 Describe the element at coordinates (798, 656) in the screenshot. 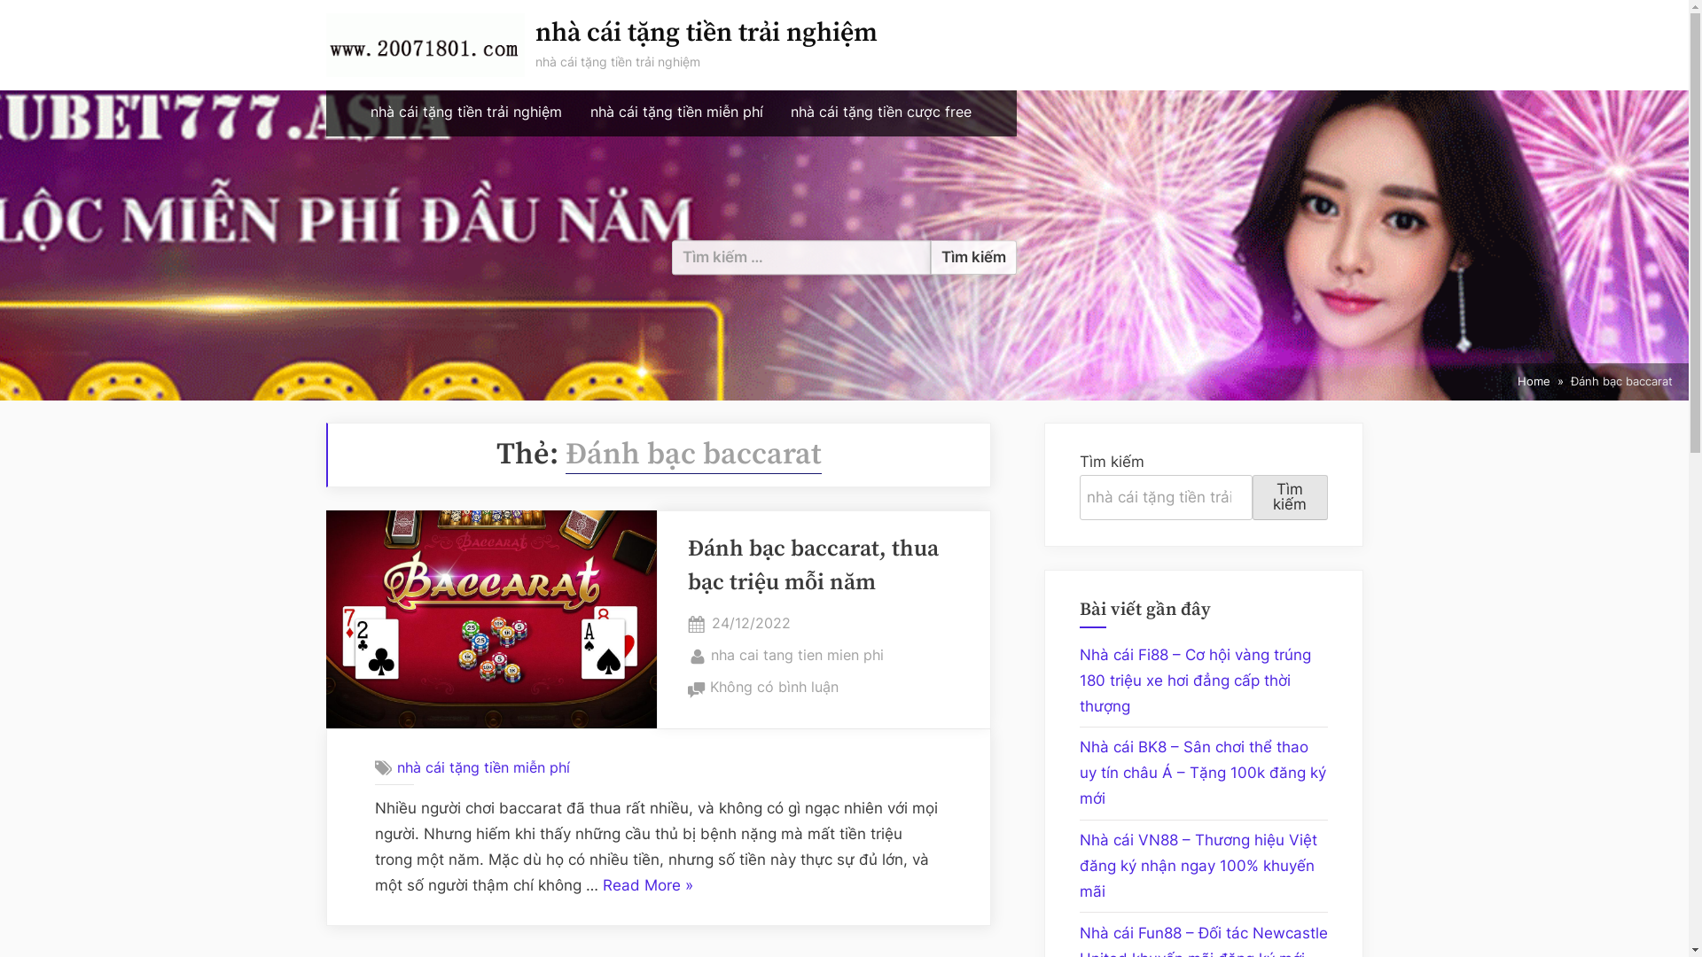

I see `By
nha cai tang tien mien phi` at that location.